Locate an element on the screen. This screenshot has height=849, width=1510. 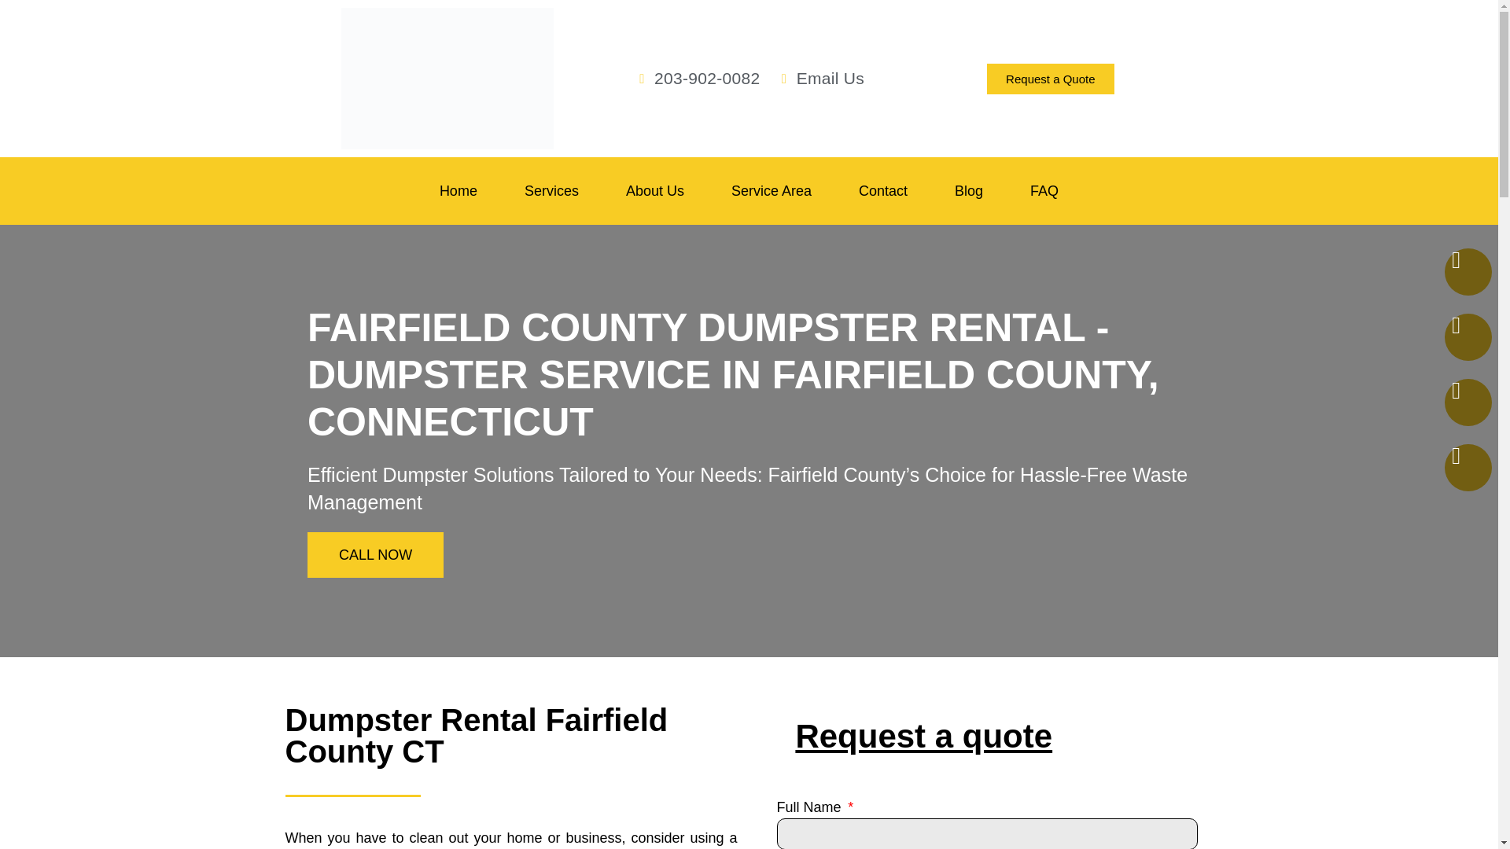
Contact is located at coordinates (882, 190).